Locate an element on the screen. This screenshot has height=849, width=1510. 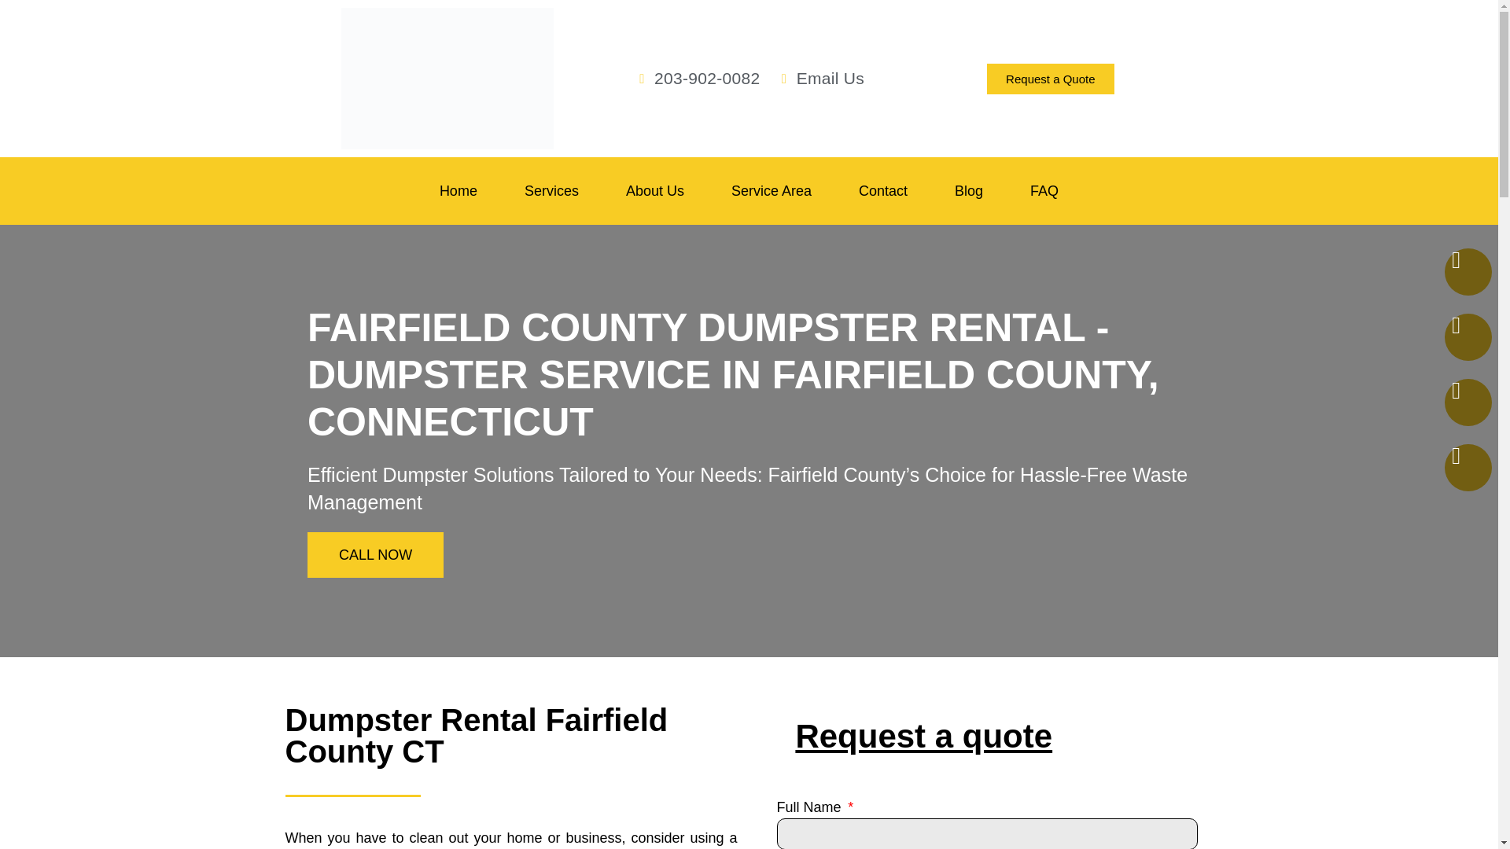
Contact is located at coordinates (882, 190).